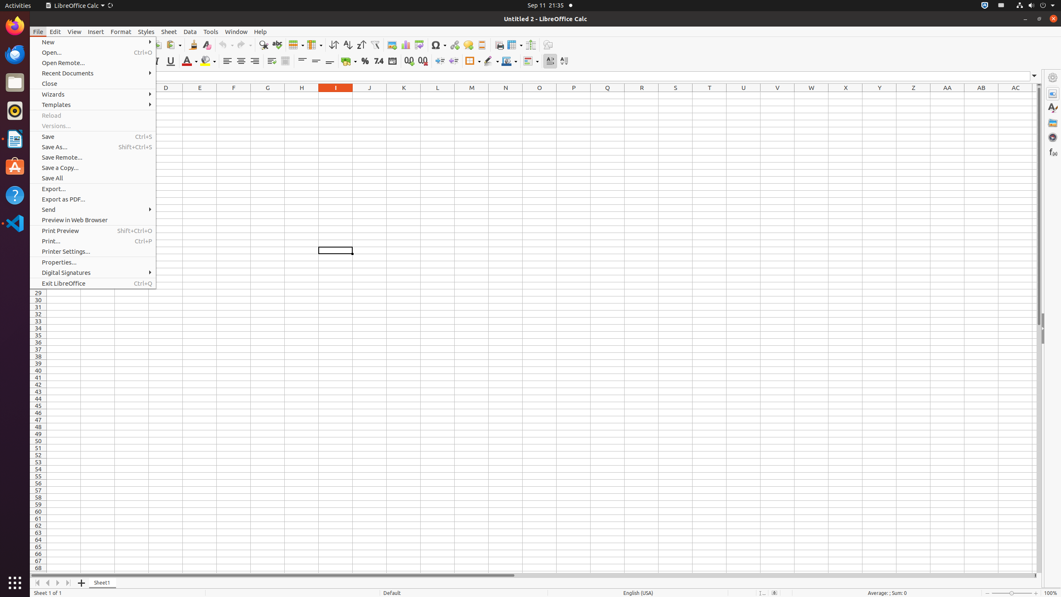 The image size is (1061, 597). Describe the element at coordinates (38, 32) in the screenshot. I see `File` at that location.